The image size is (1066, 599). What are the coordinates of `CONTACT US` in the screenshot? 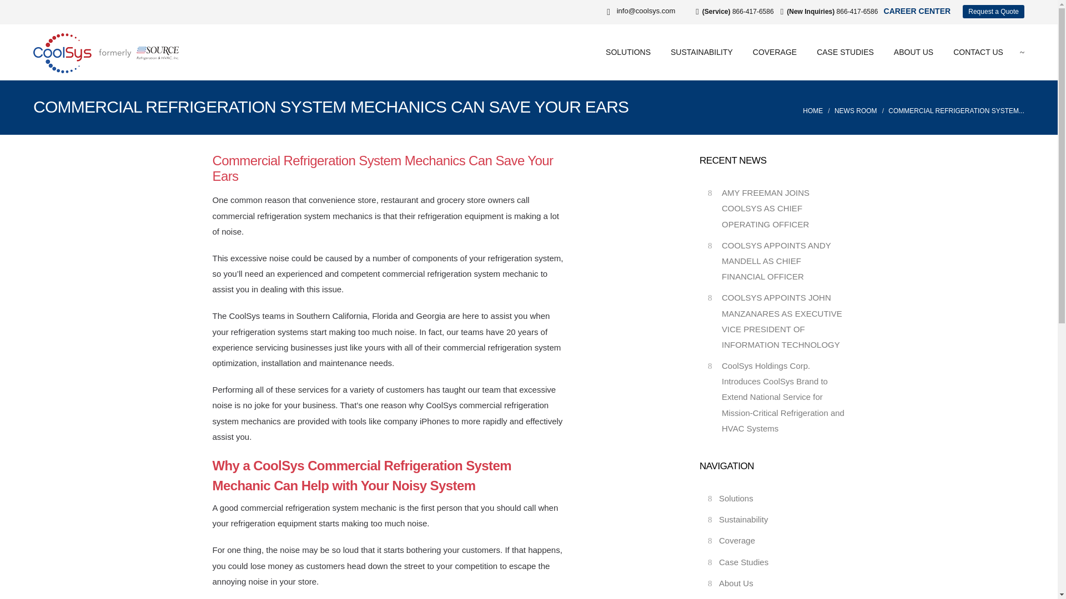 It's located at (978, 52).